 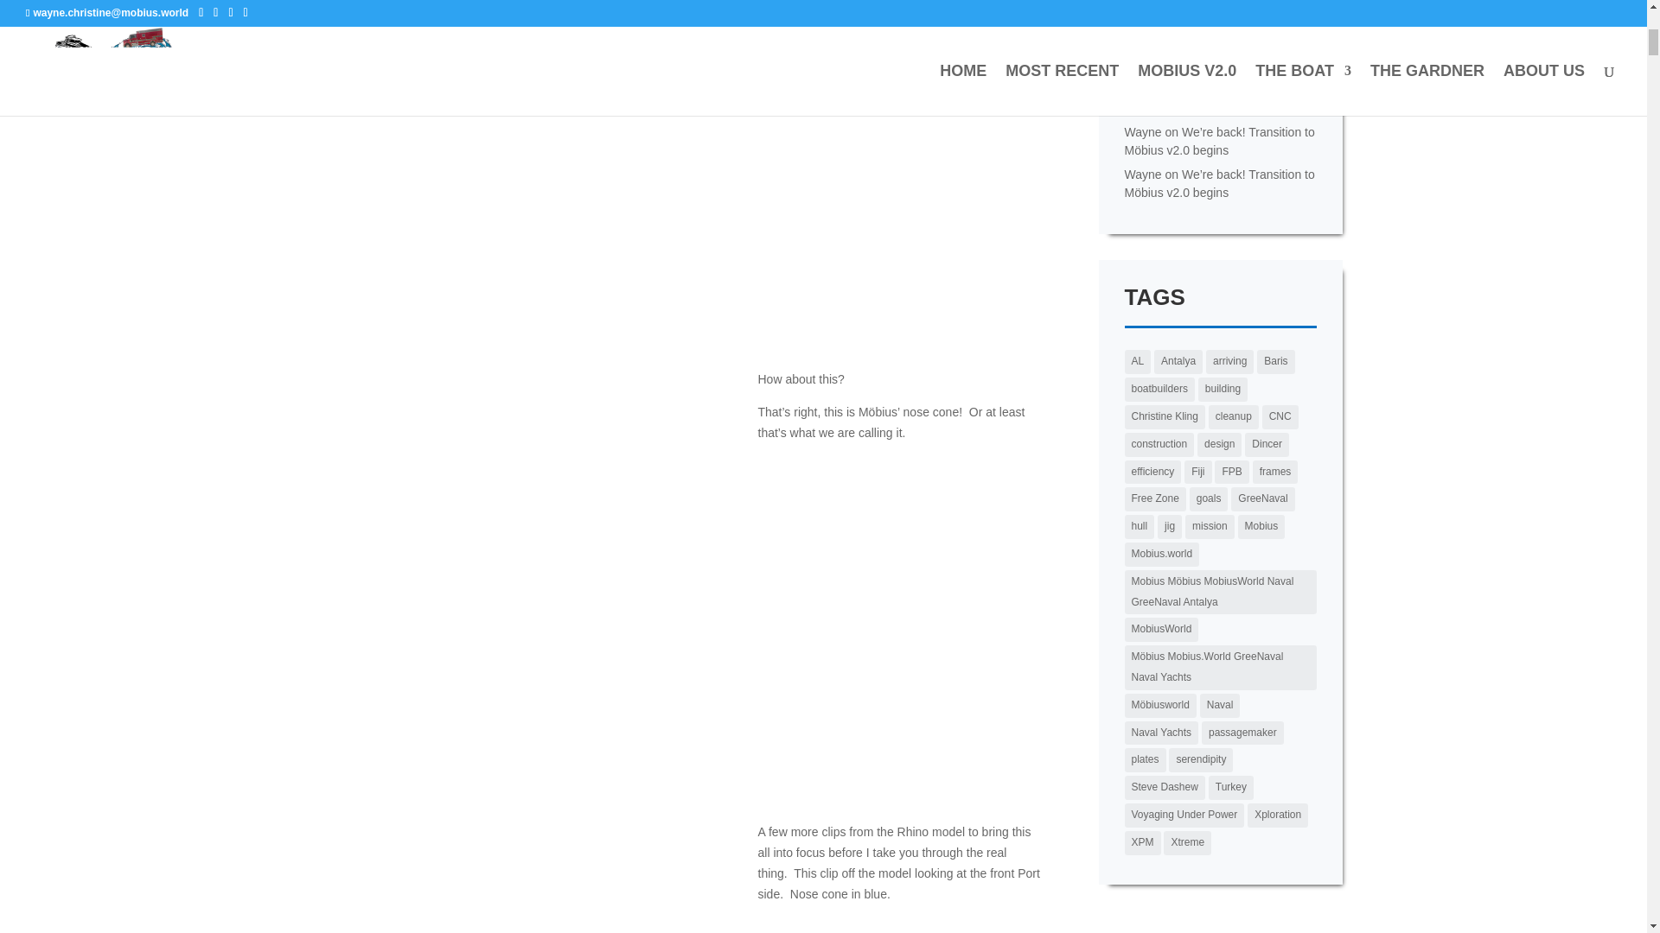 What do you see at coordinates (522, 878) in the screenshot?
I see `Anchor Deck looking aft` at bounding box center [522, 878].